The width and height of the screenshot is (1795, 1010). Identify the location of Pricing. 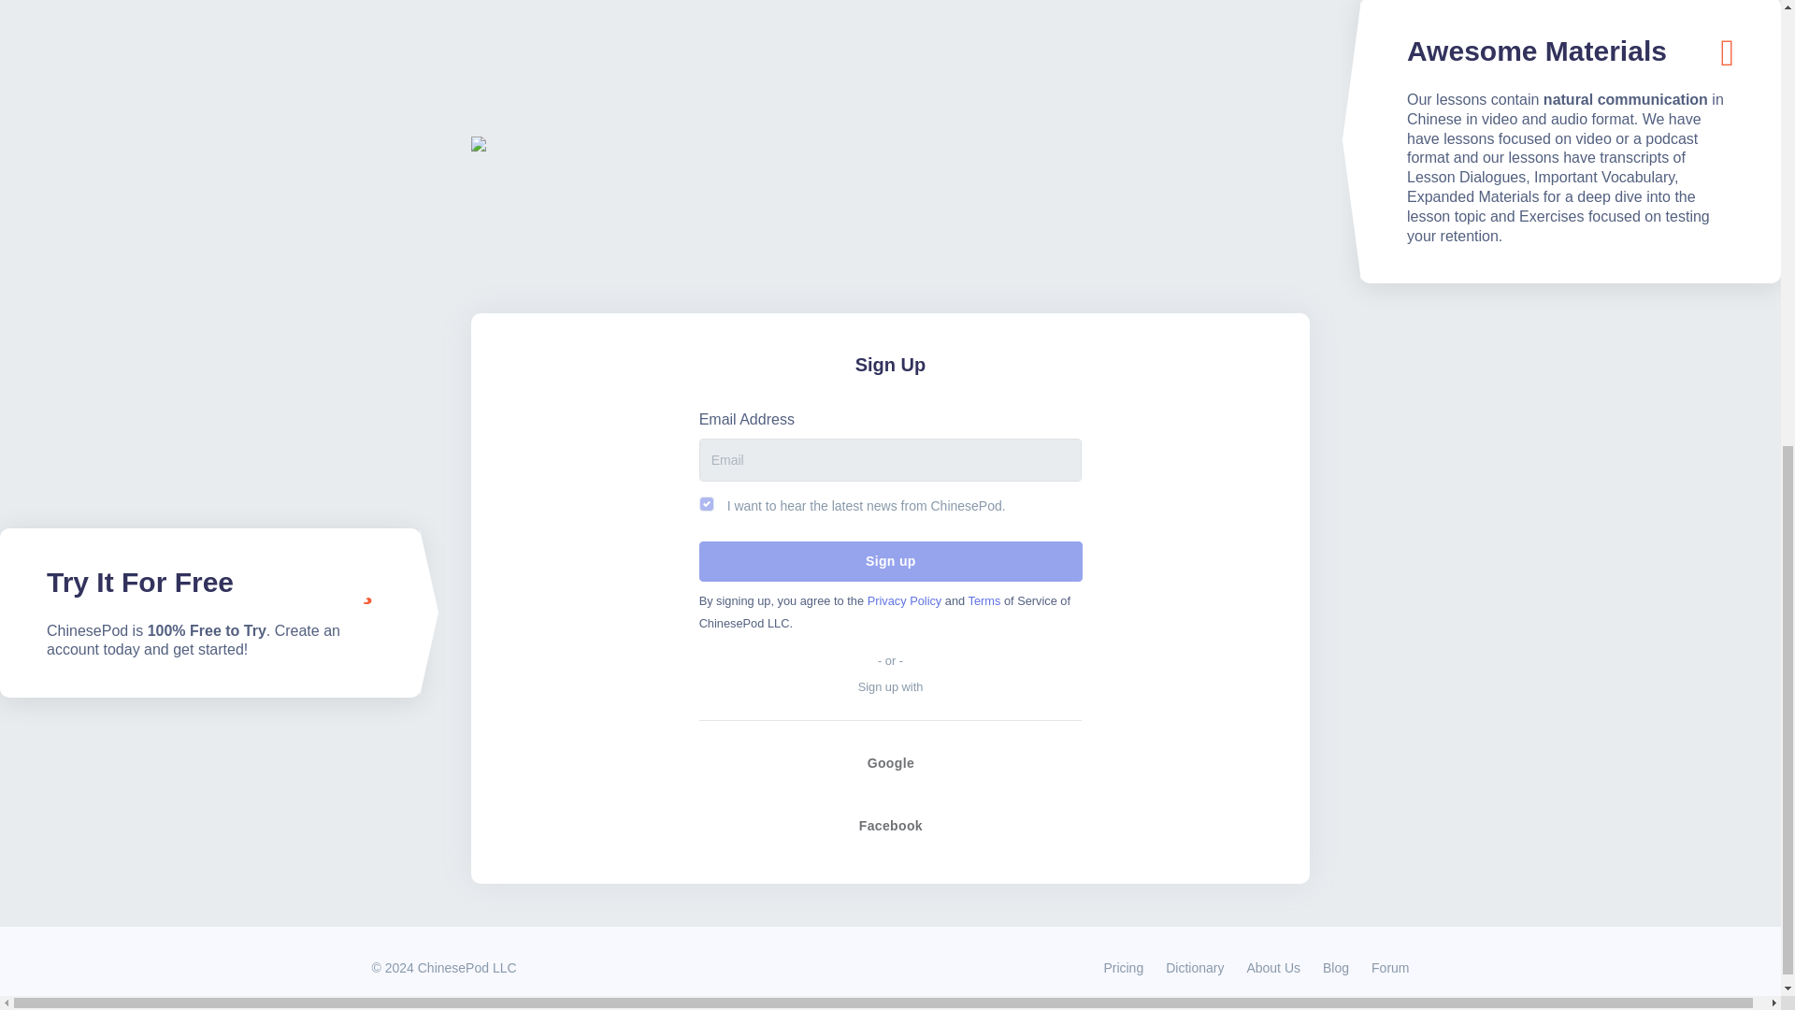
(1122, 967).